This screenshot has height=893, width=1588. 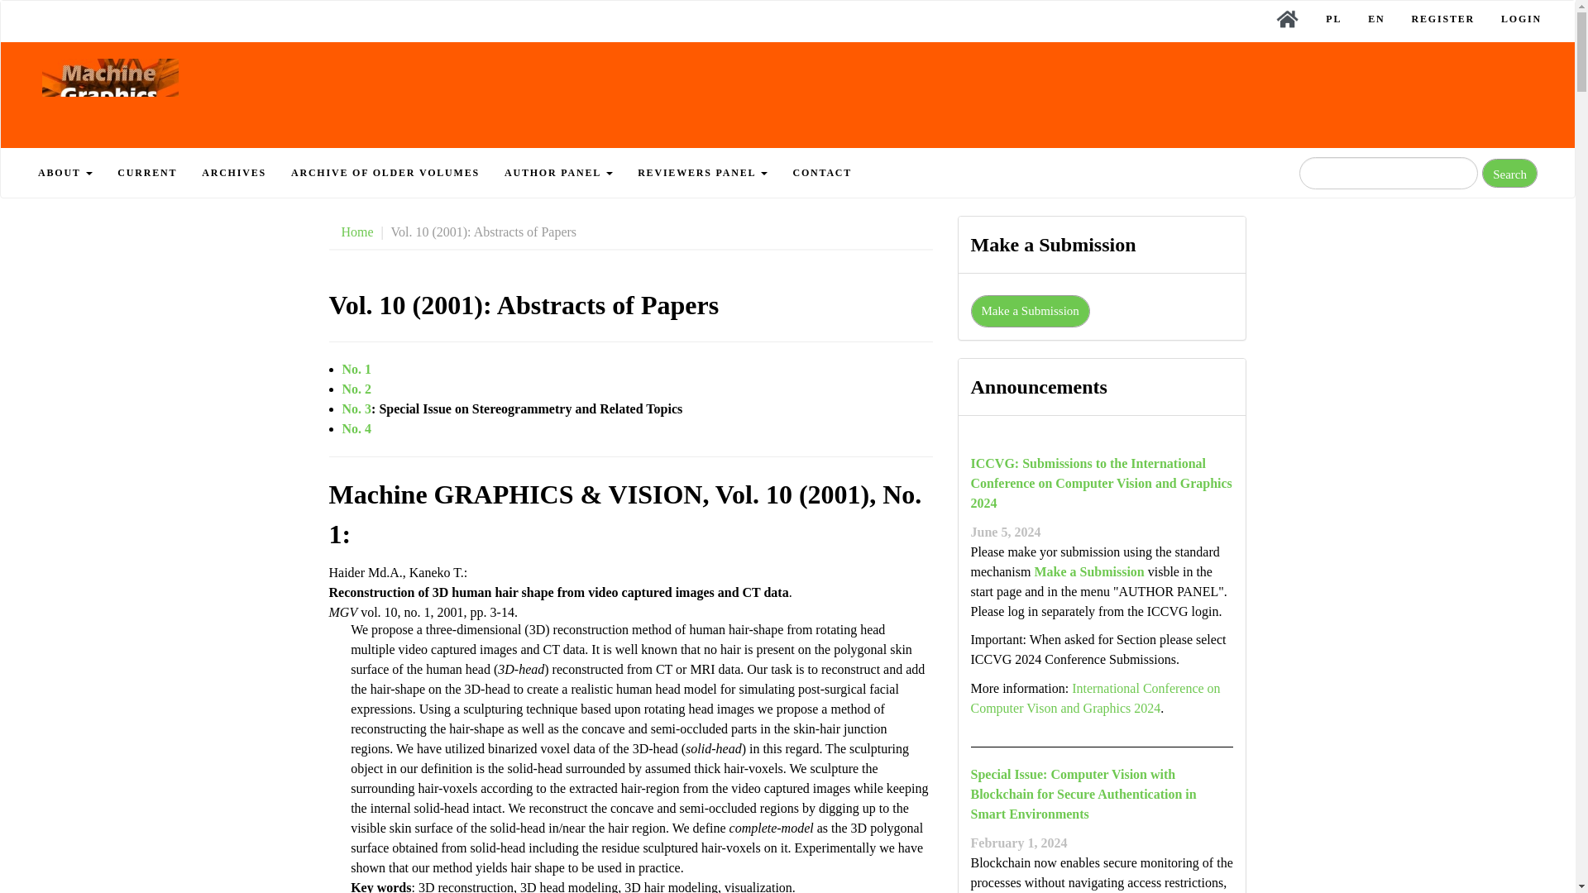 I want to click on CURRENT, so click(x=146, y=172).